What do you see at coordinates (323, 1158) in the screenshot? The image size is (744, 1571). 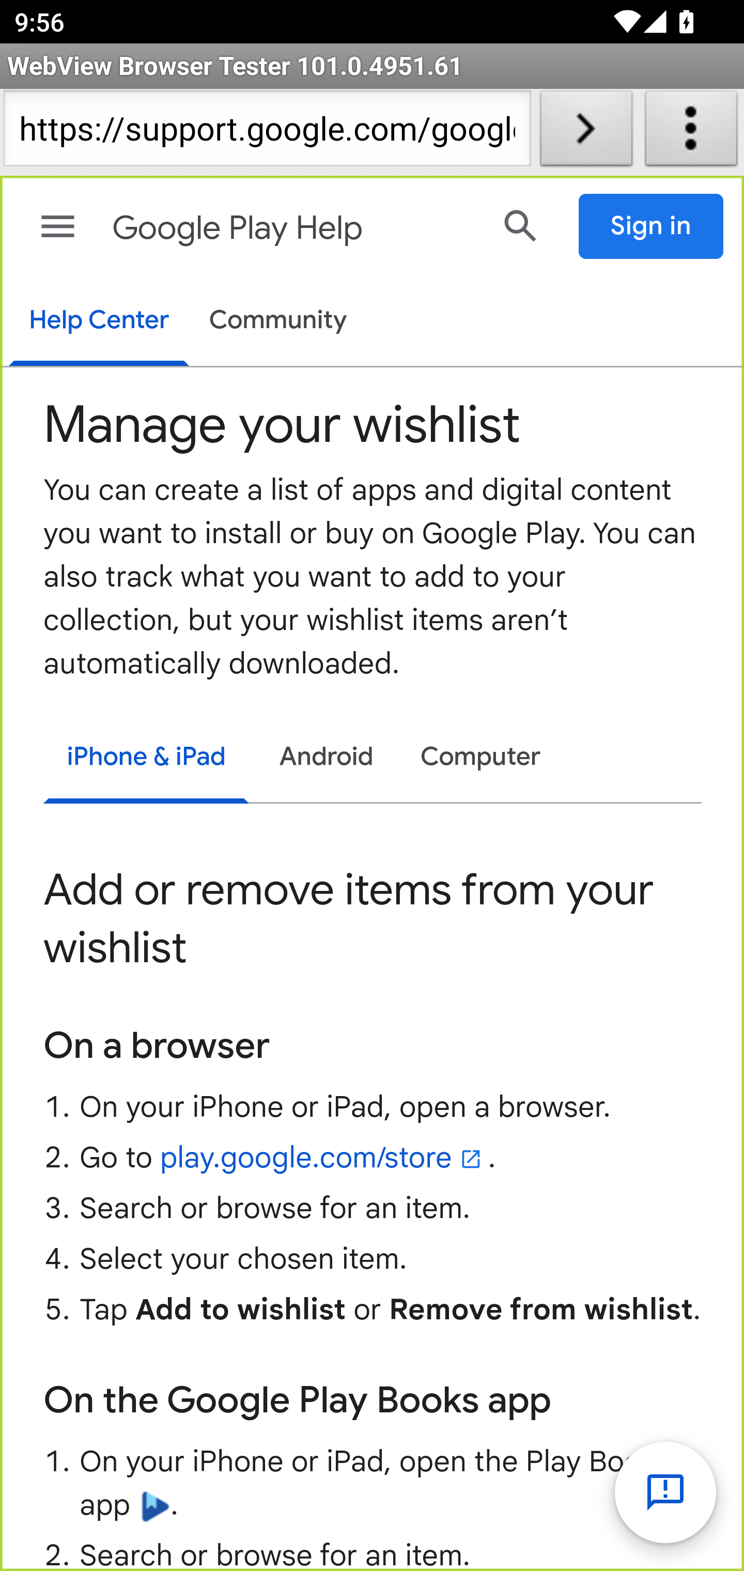 I see `play.google.com/store` at bounding box center [323, 1158].